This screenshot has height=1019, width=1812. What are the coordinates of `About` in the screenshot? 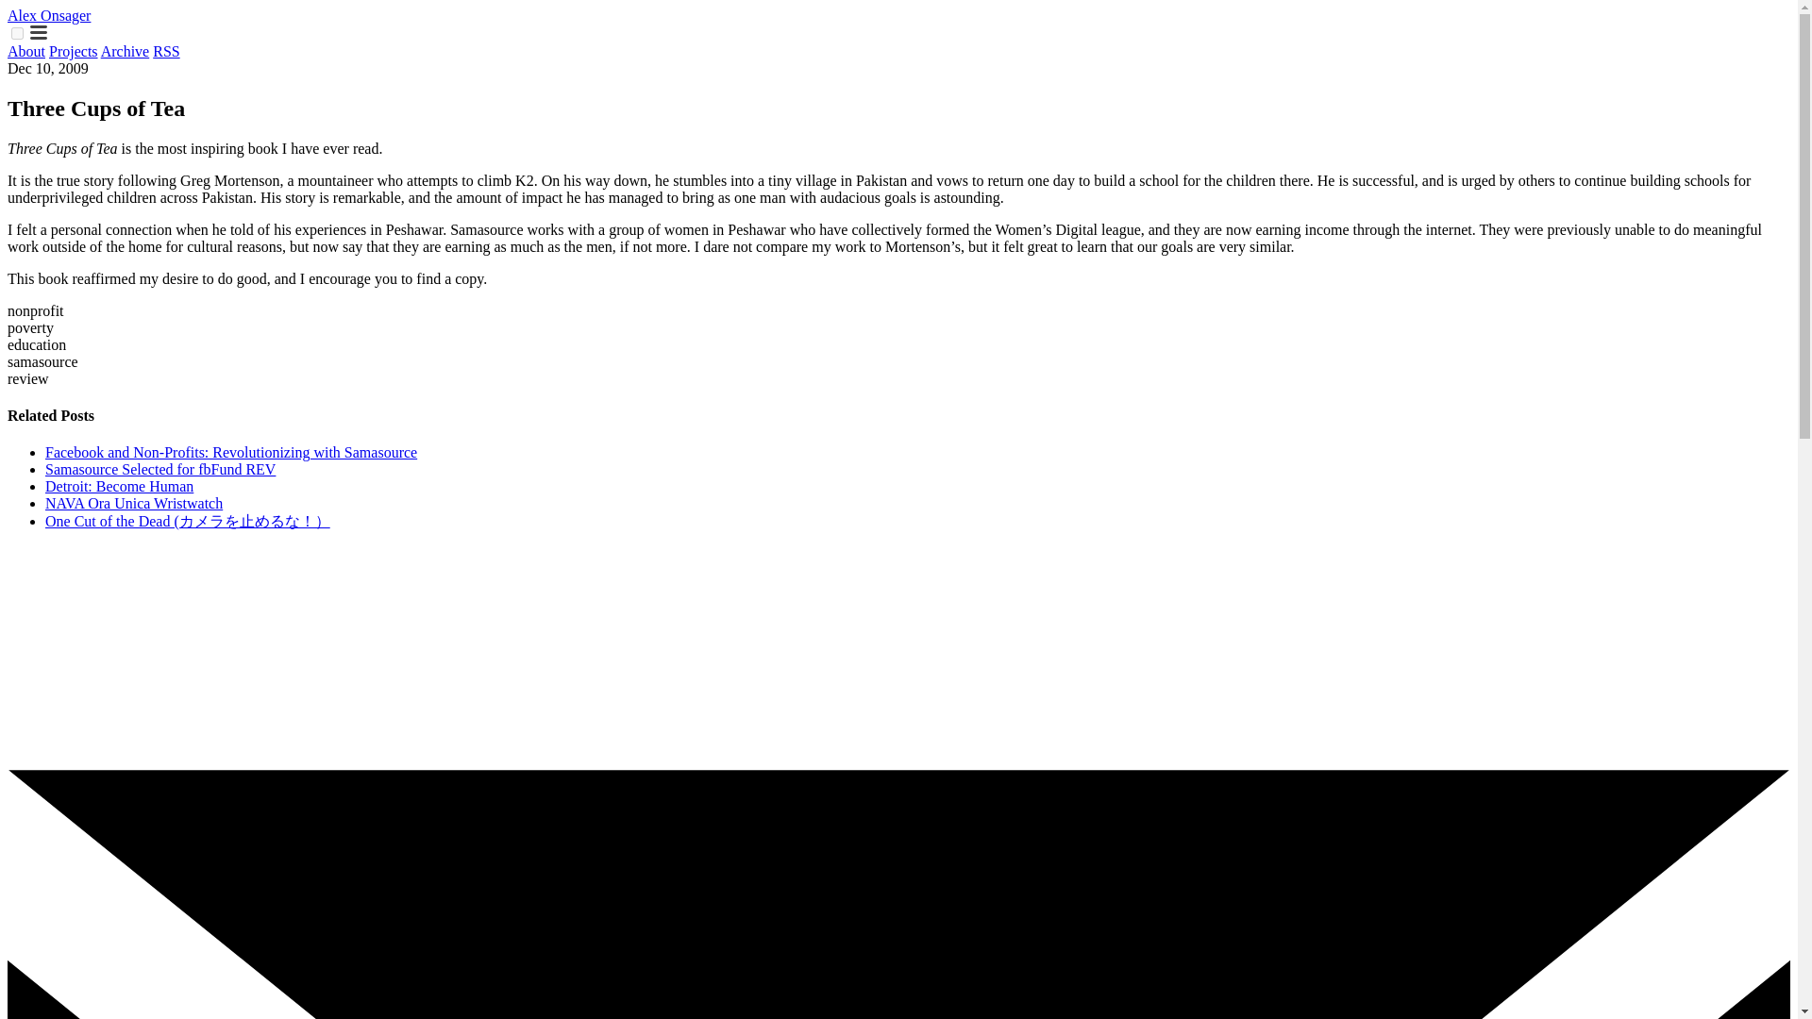 It's located at (26, 51).